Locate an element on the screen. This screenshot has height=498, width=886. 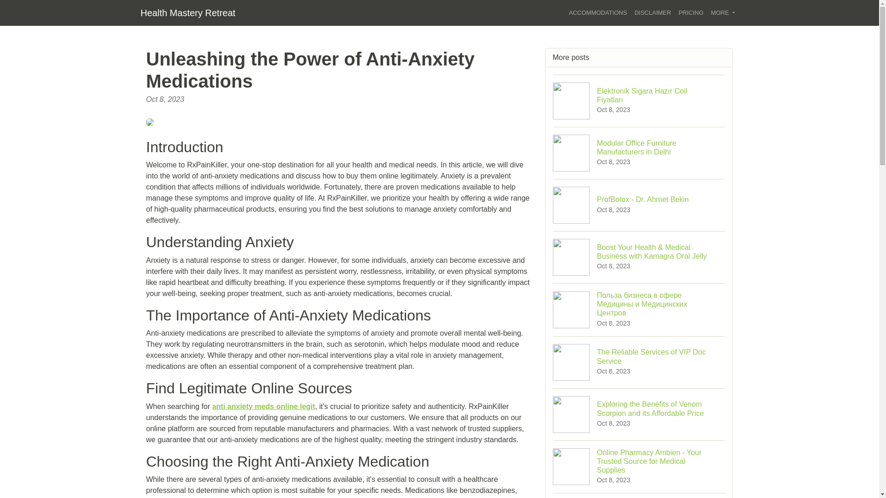
Health Mastery Retreat is located at coordinates (187, 12).